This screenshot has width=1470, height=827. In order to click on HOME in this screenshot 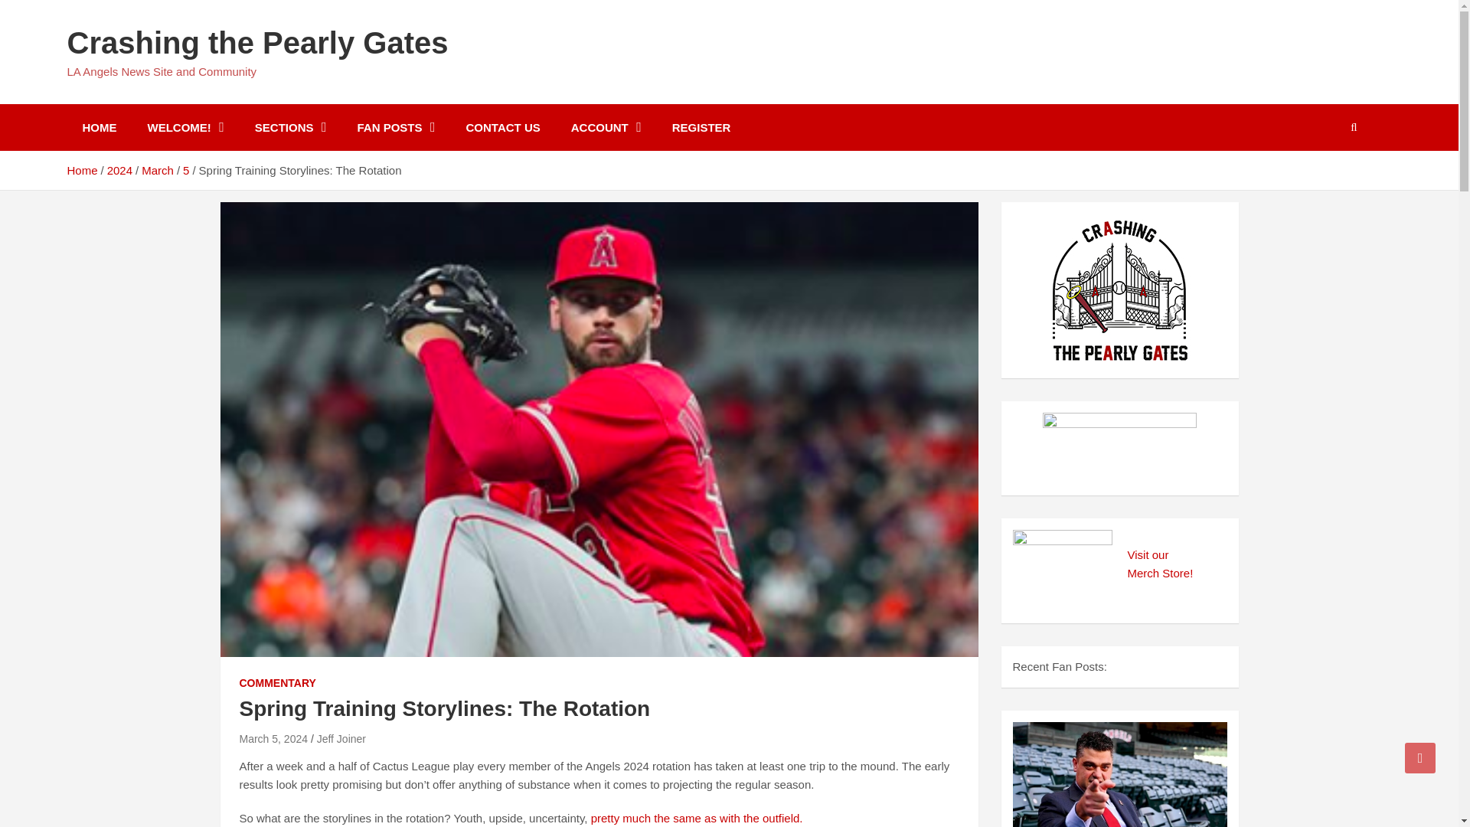, I will do `click(100, 127)`.